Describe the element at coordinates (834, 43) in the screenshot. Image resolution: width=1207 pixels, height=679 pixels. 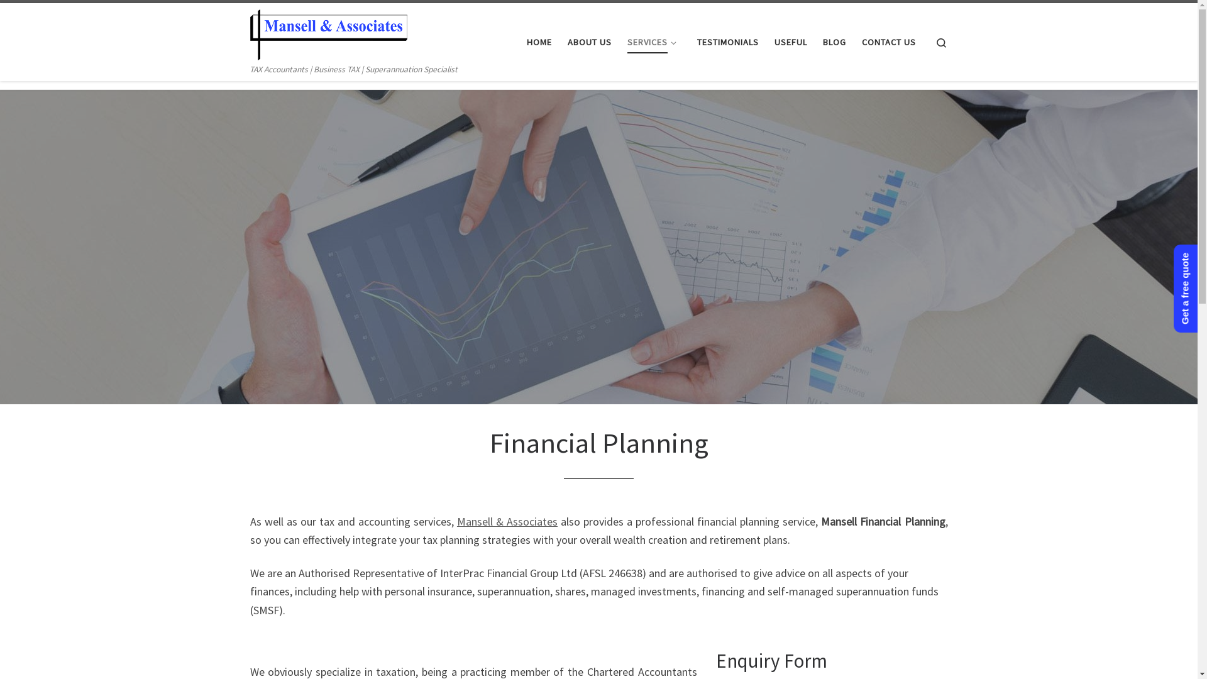
I see `BLOG` at that location.